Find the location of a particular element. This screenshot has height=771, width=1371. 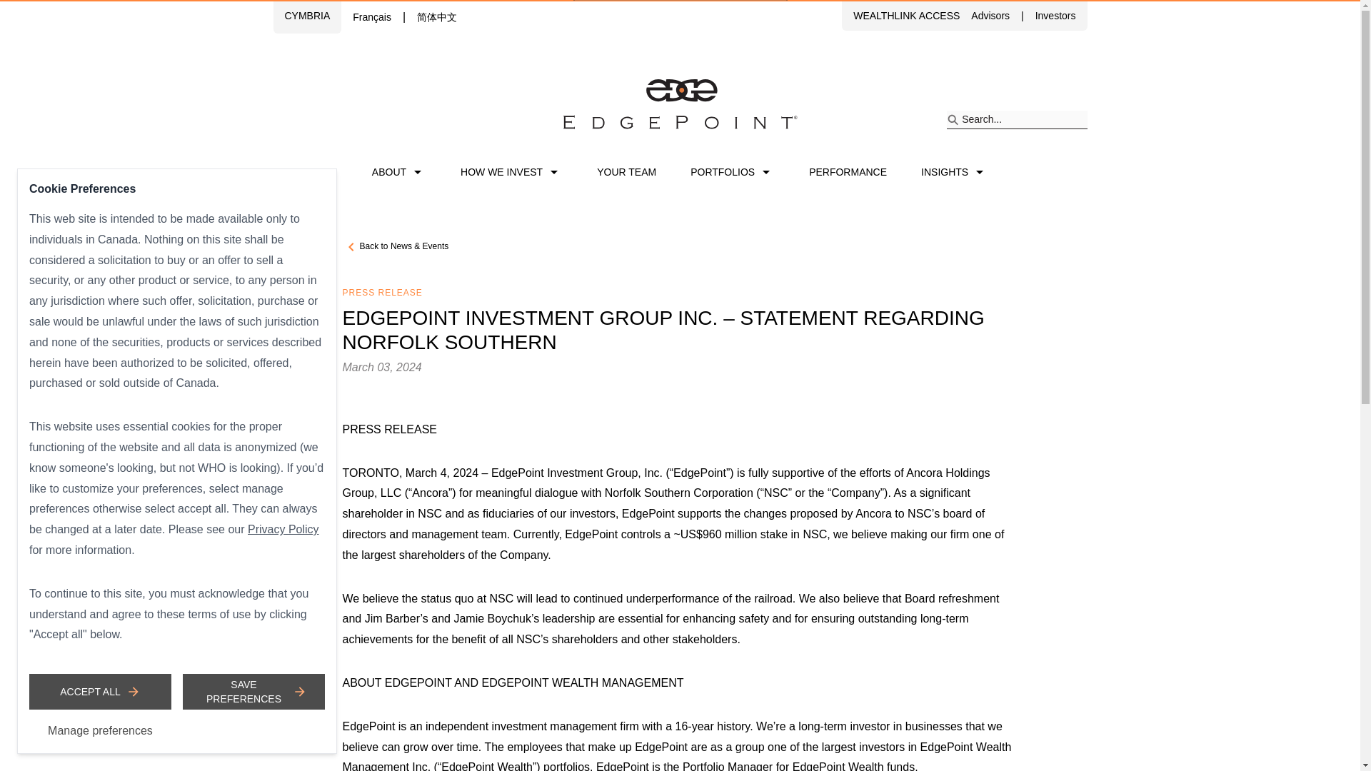

Advisors is located at coordinates (990, 16).